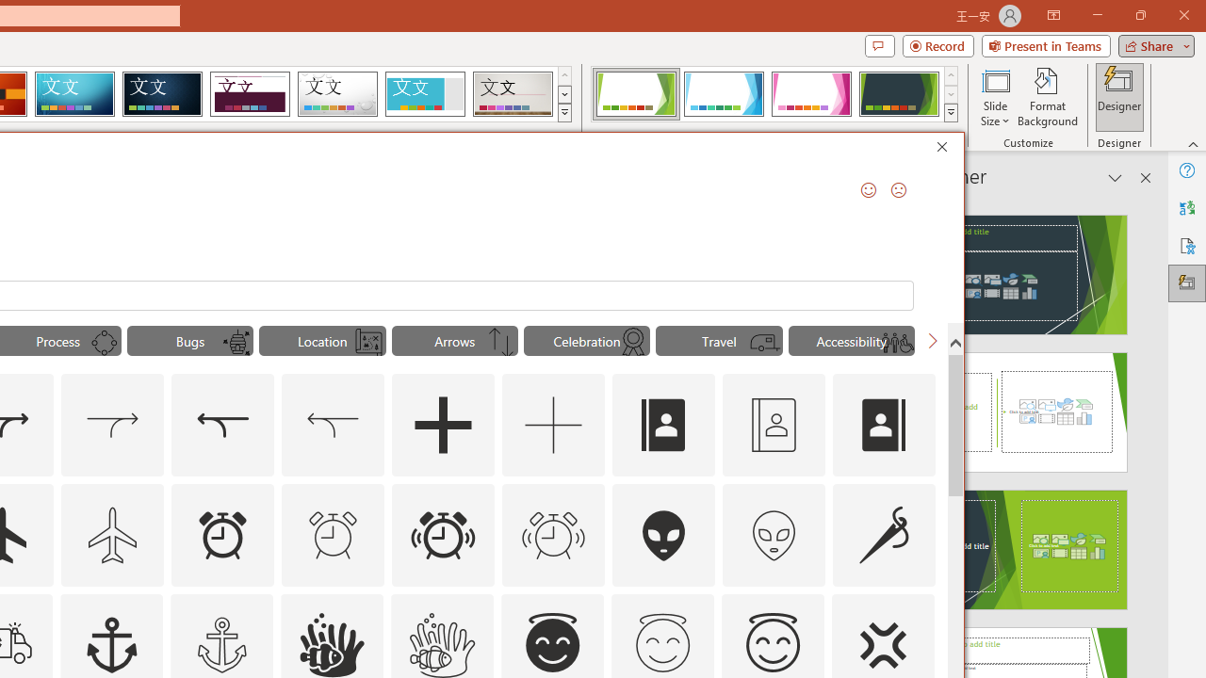  Describe the element at coordinates (334, 426) in the screenshot. I see `AutomationID: Icons_Acquisition_RTL_M` at that location.